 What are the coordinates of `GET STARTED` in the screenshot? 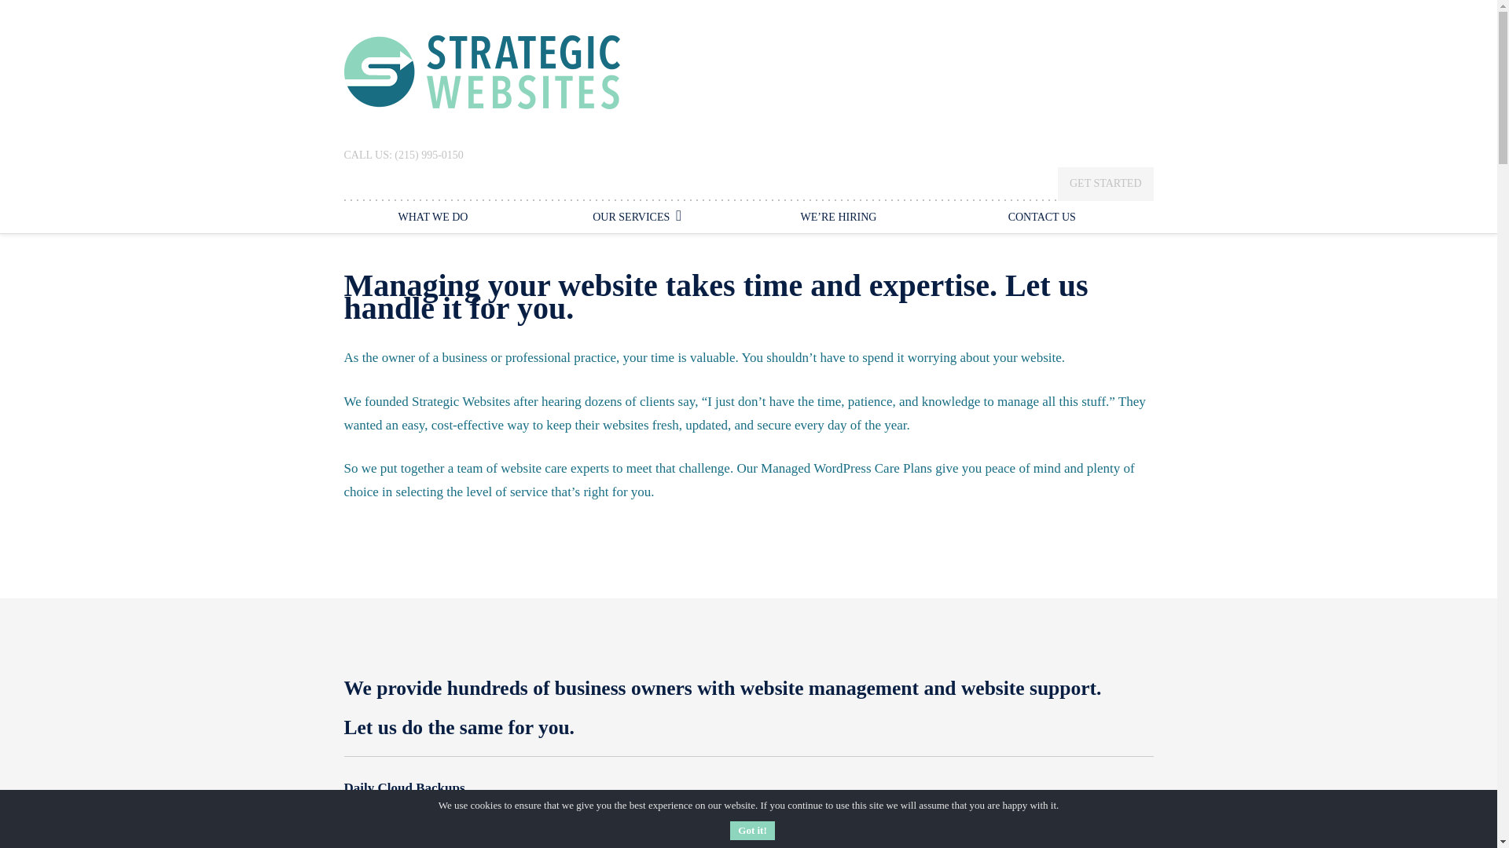 It's located at (1105, 184).